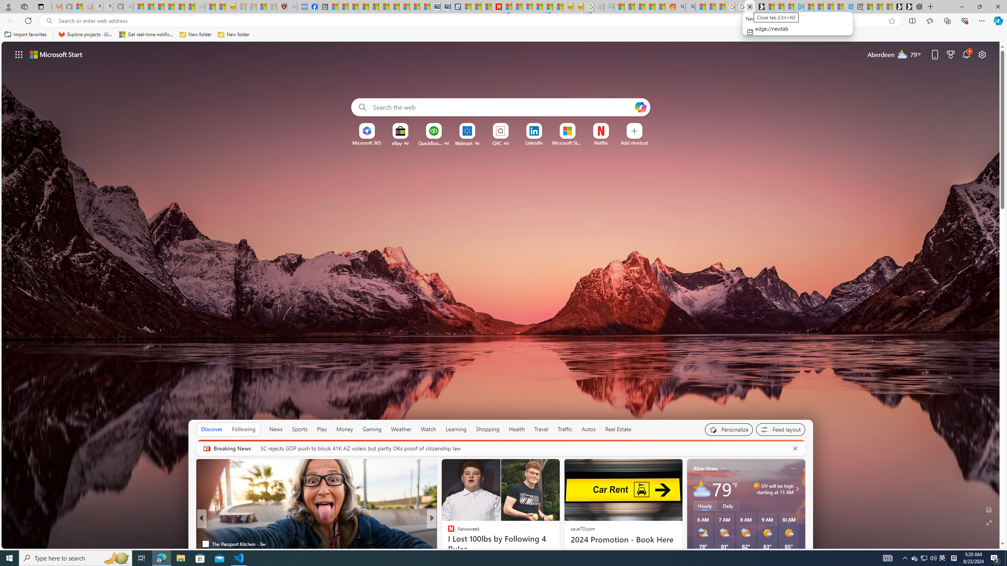  Describe the element at coordinates (634, 143) in the screenshot. I see `Add a site` at that location.